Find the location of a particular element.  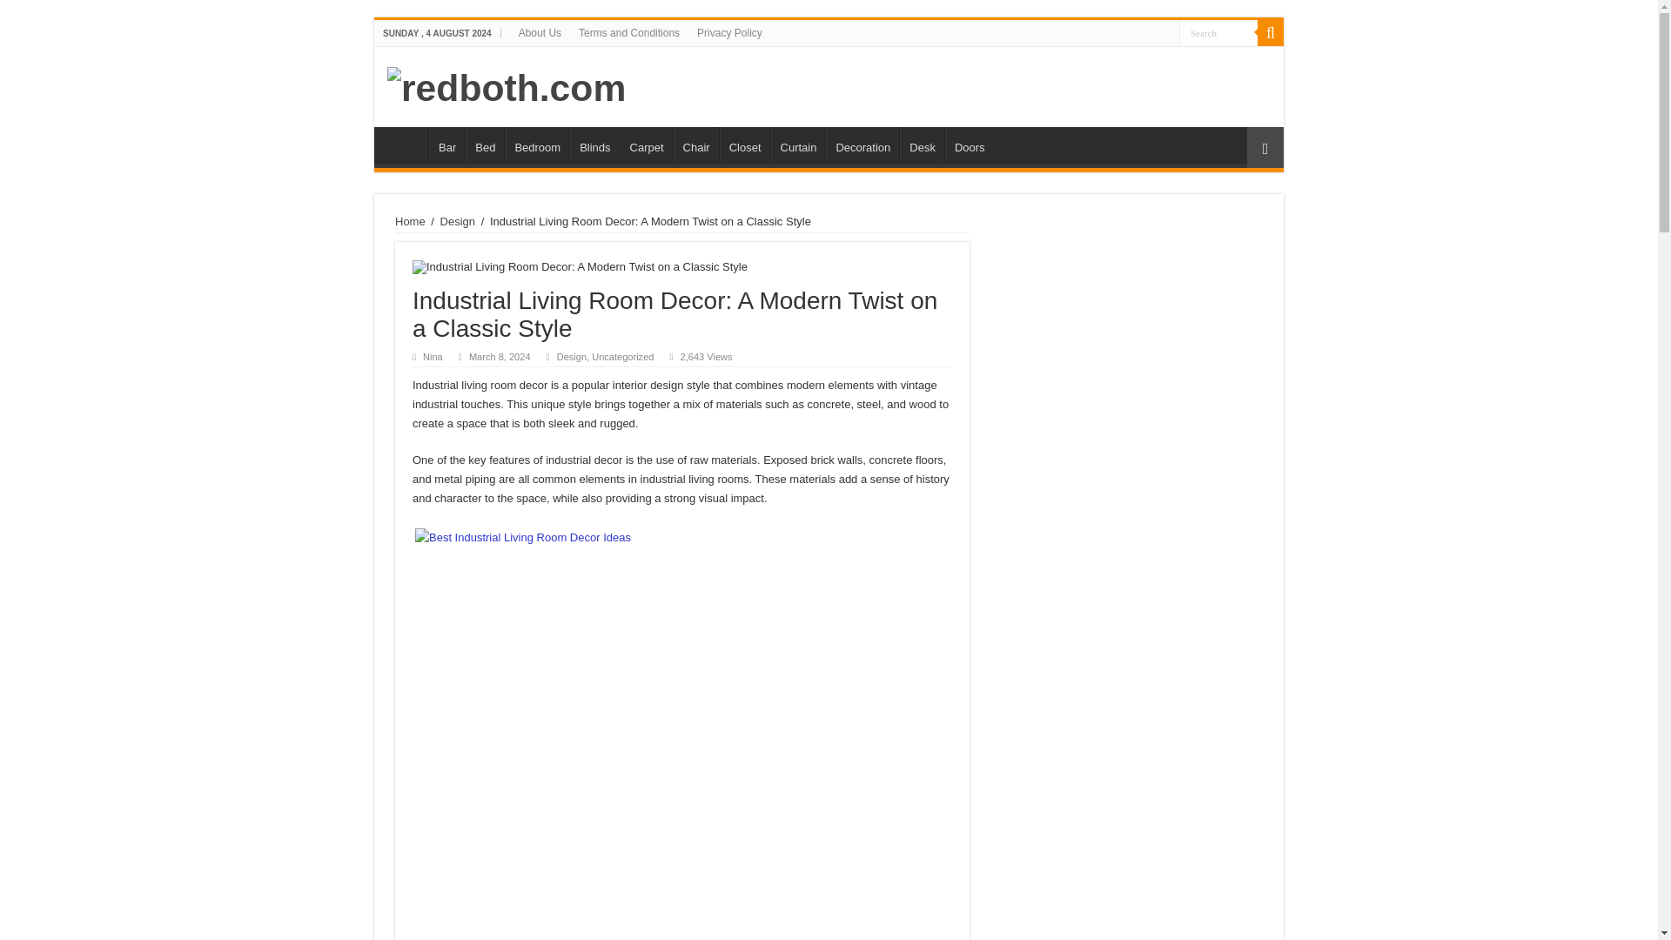

About Us is located at coordinates (540, 32).